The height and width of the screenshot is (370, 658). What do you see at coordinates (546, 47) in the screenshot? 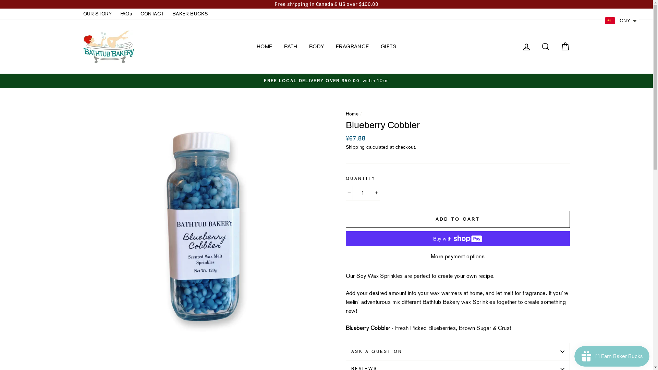
I see `Search` at bounding box center [546, 47].